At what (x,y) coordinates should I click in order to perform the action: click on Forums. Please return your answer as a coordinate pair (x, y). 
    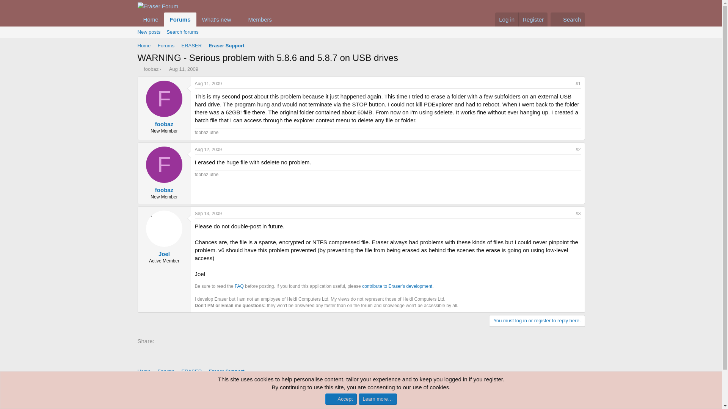
    Looking at the image, I should click on (507, 20).